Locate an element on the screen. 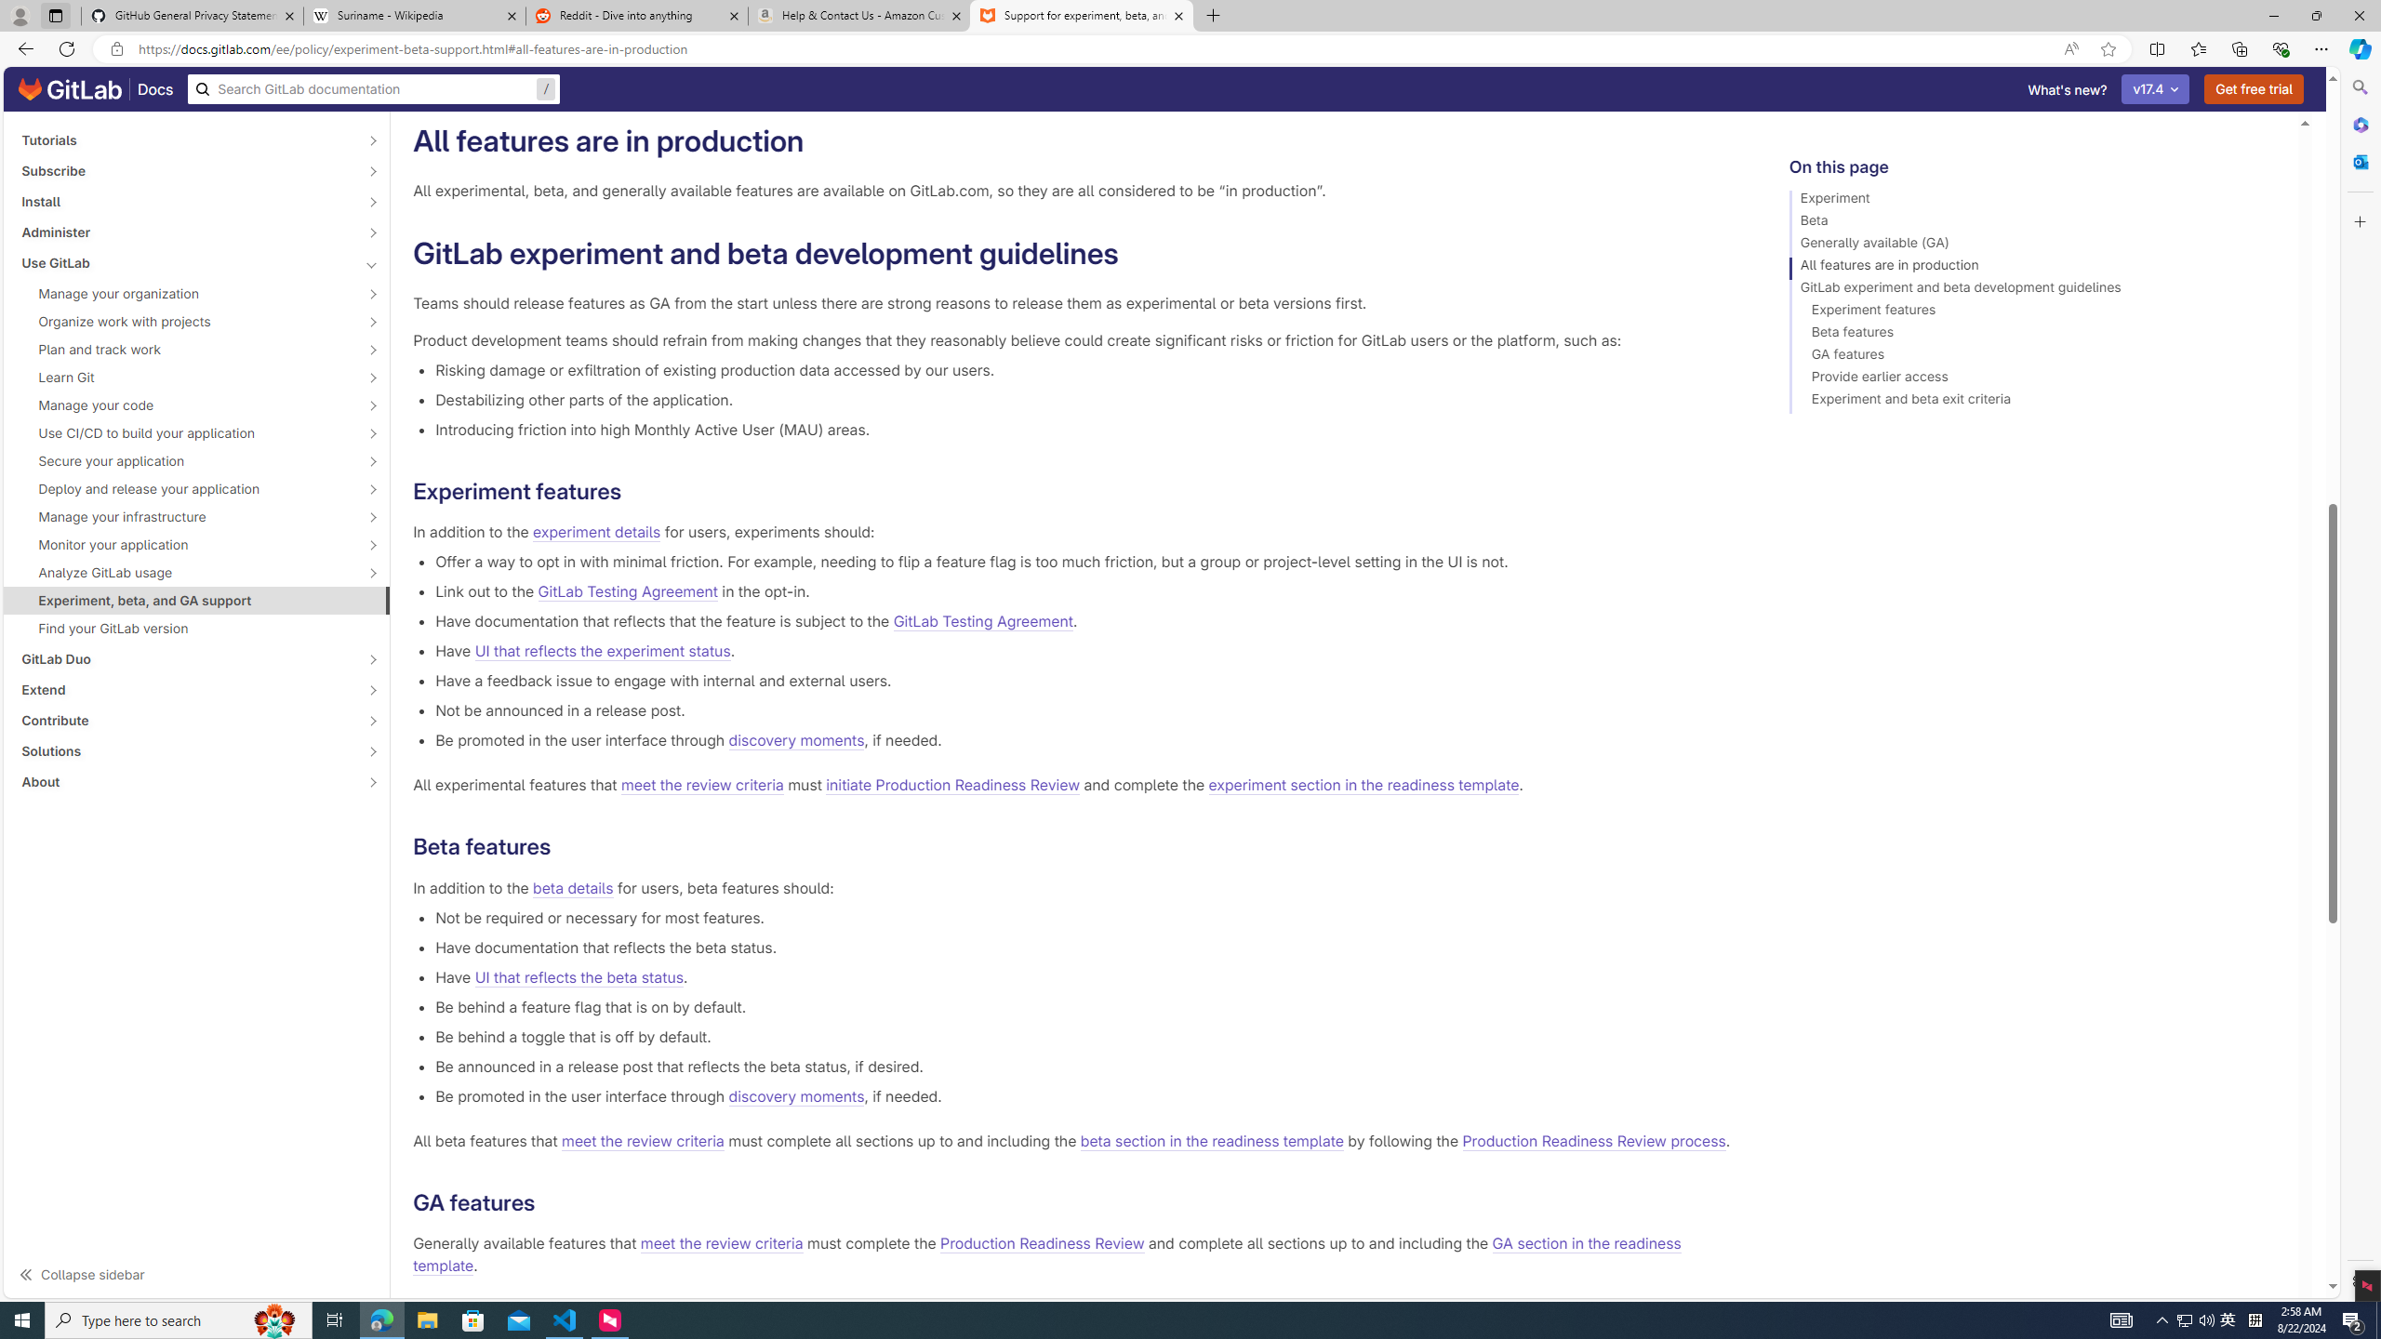 The width and height of the screenshot is (2381, 1339). Collapse sidebar is located at coordinates (197, 1274).